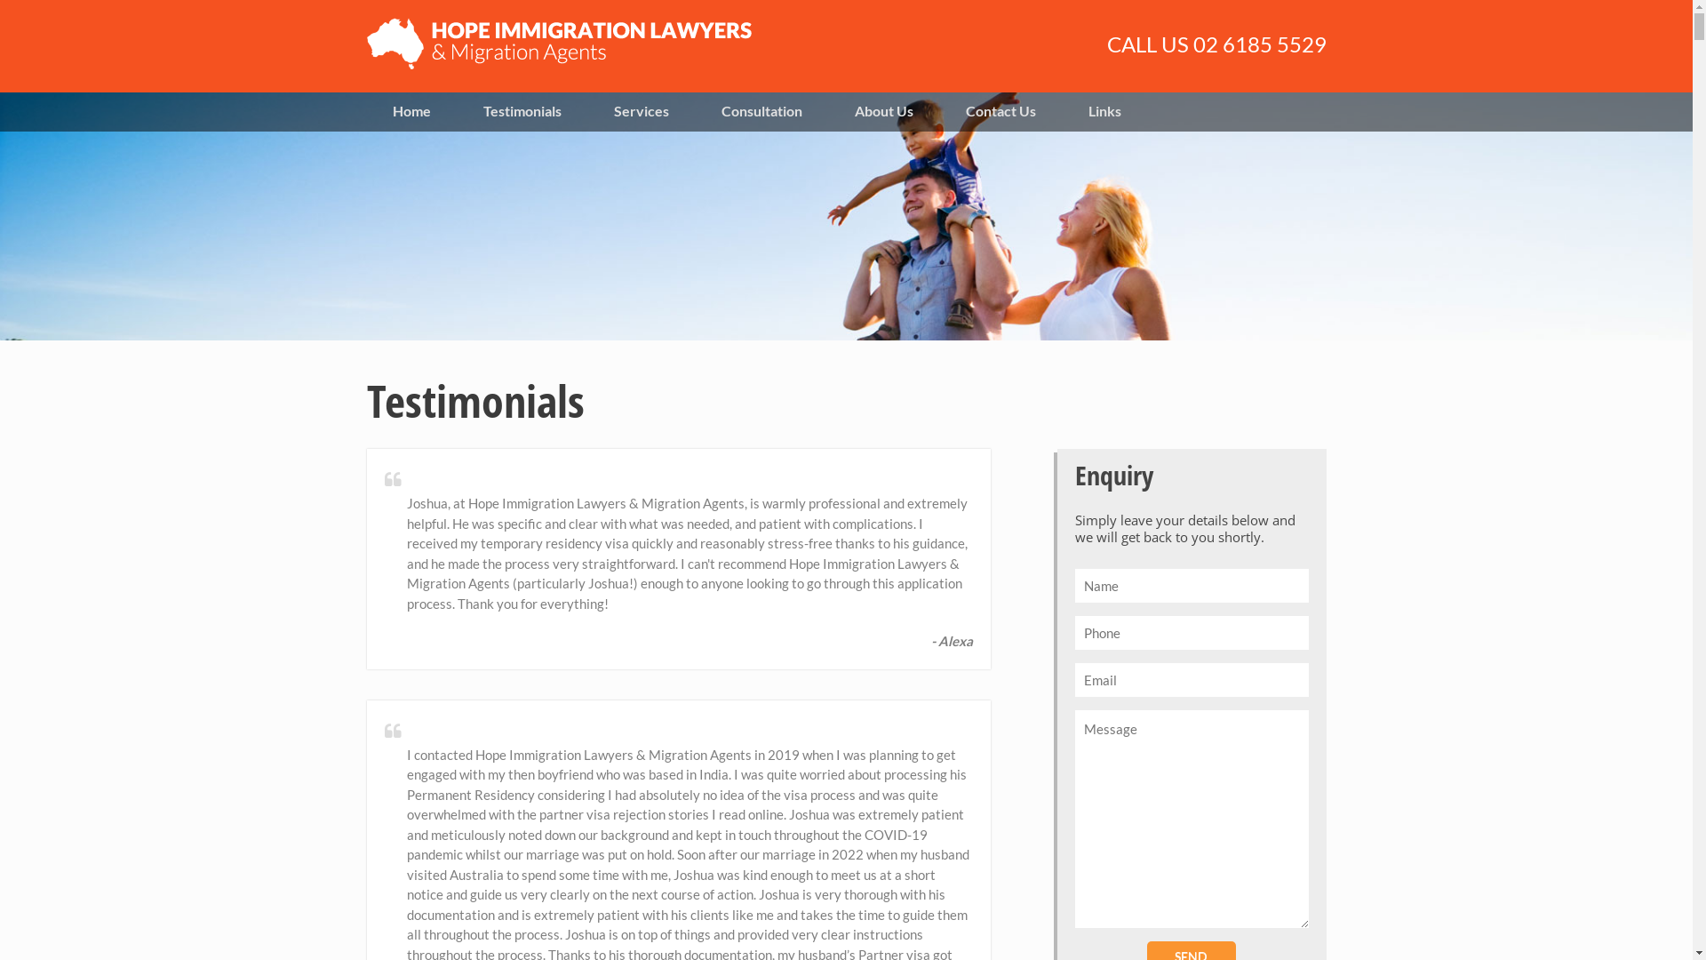  Describe the element at coordinates (761, 110) in the screenshot. I see `Consultation` at that location.